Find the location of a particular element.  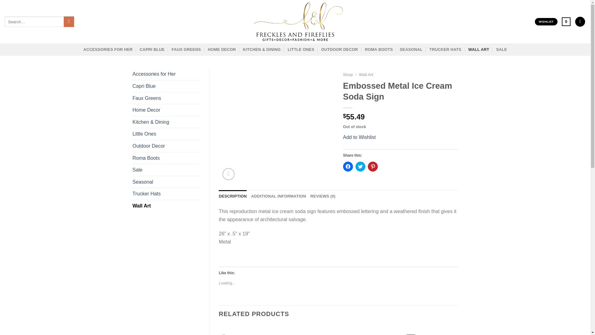

Click to share on Facebook is located at coordinates (348, 166).